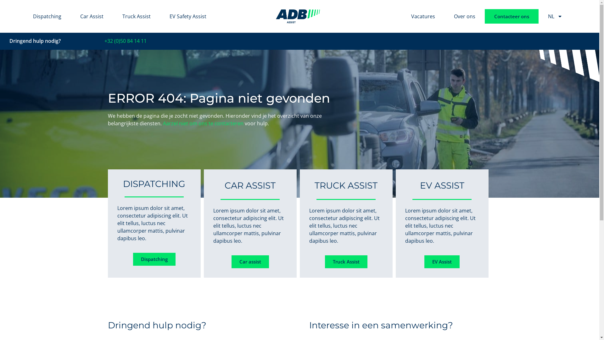 This screenshot has height=340, width=604. Describe the element at coordinates (47, 16) in the screenshot. I see `Dispatching` at that location.